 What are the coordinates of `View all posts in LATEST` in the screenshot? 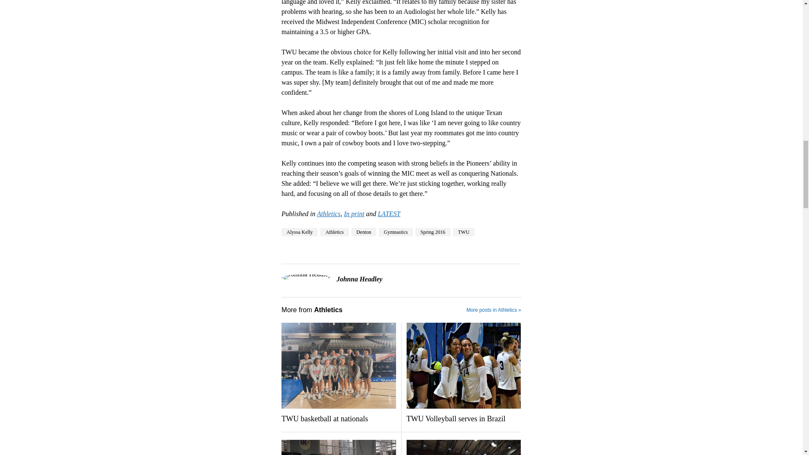 It's located at (389, 214).